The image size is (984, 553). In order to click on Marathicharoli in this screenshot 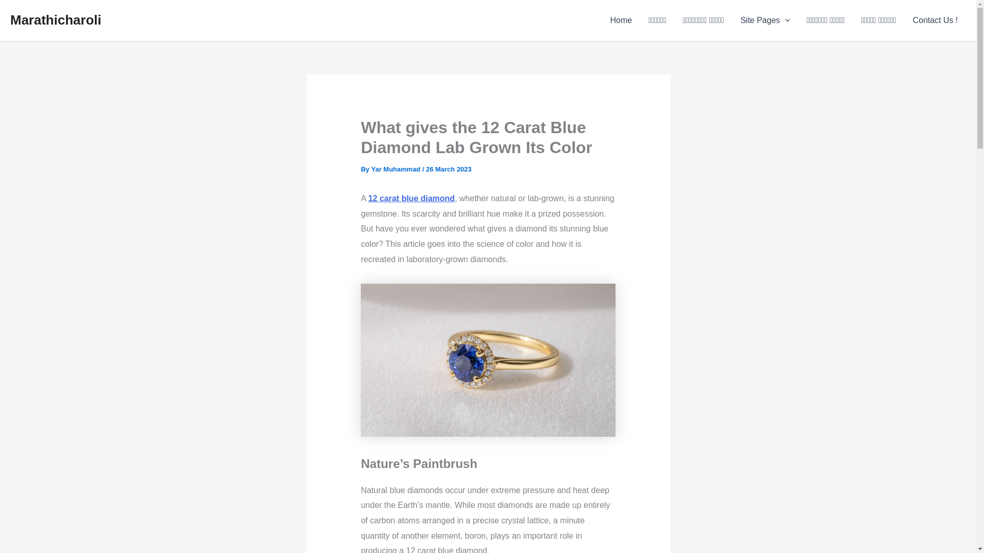, I will do `click(55, 19)`.